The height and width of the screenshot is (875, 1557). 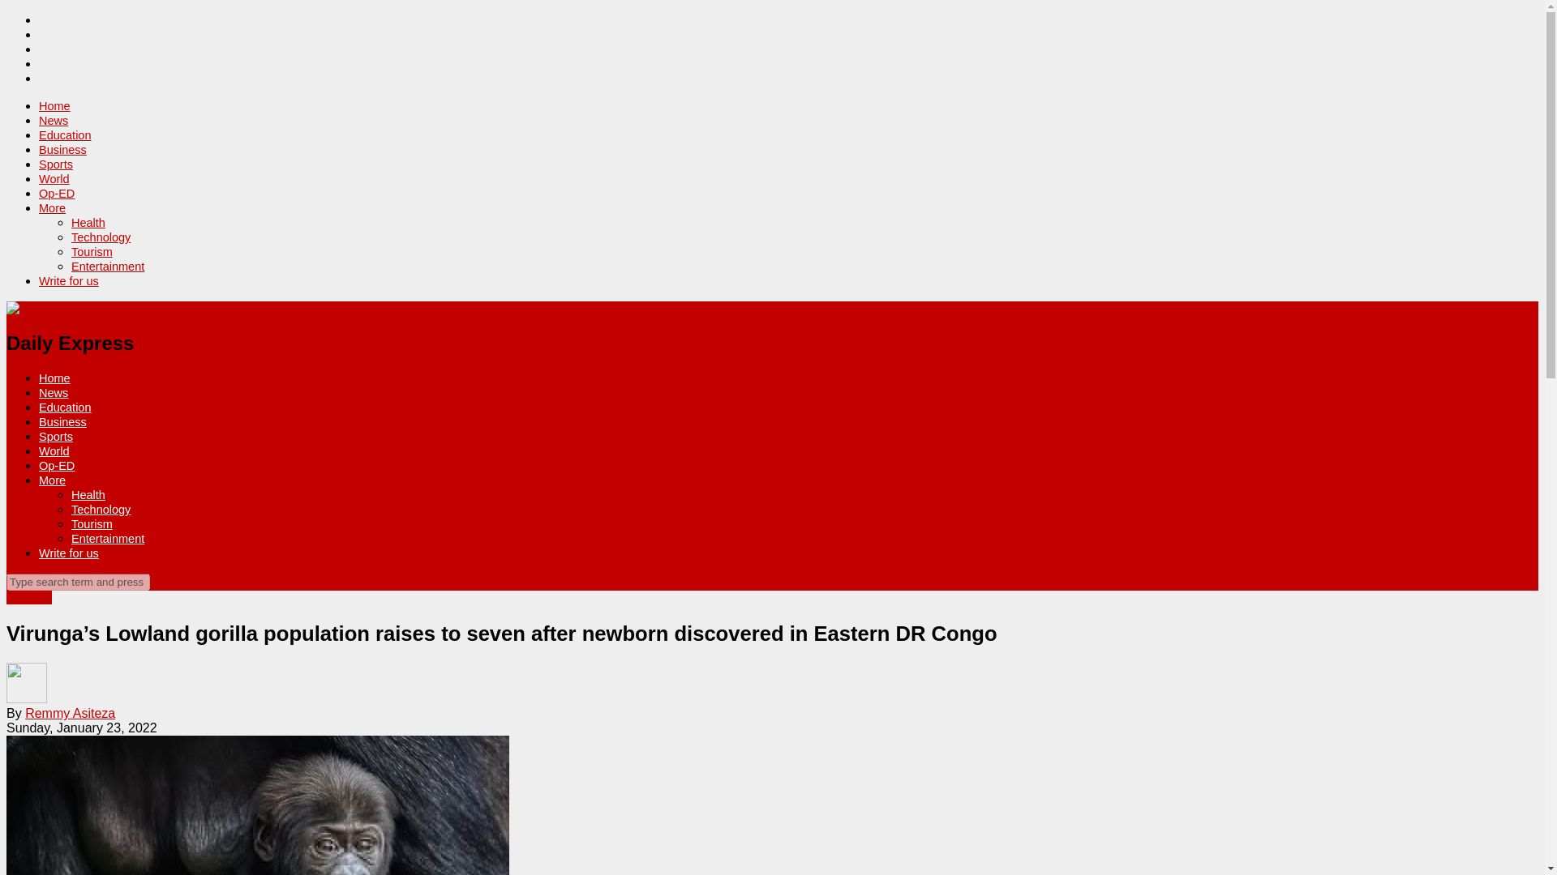 What do you see at coordinates (54, 450) in the screenshot?
I see `World` at bounding box center [54, 450].